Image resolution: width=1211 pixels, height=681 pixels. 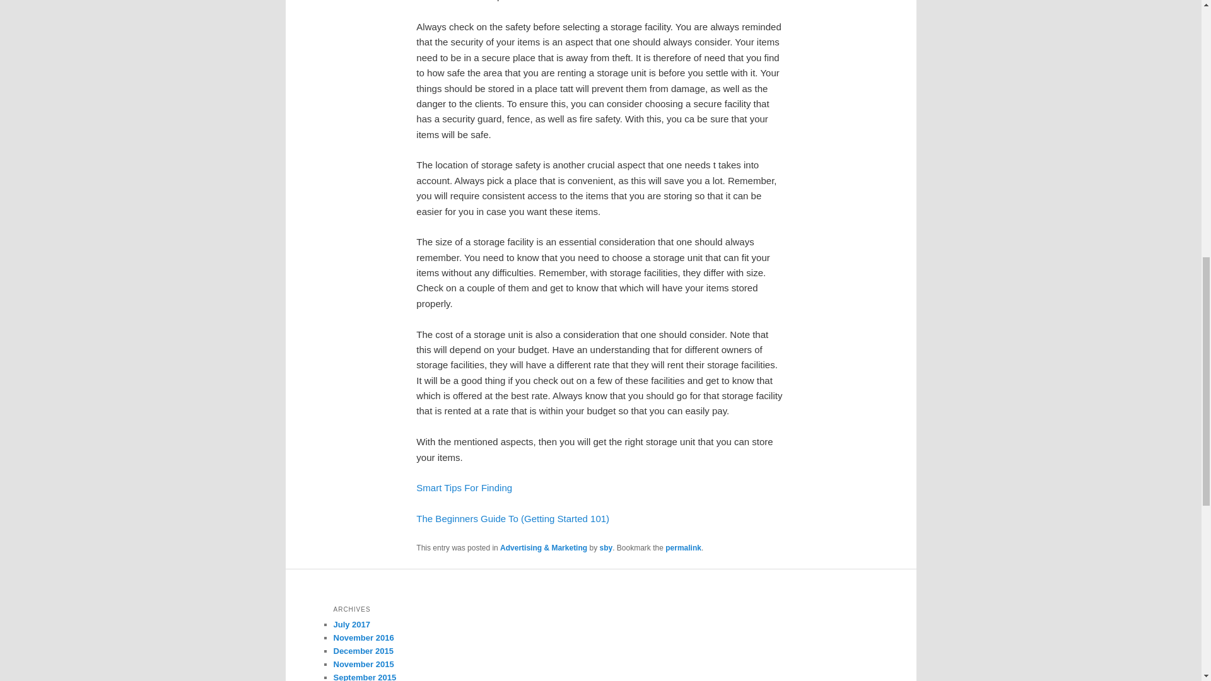 I want to click on November 2016, so click(x=363, y=638).